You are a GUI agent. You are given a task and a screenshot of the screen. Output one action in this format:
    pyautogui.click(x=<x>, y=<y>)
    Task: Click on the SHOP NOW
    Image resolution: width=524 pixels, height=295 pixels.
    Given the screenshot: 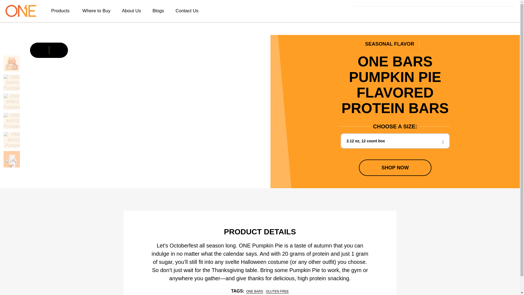 What is the action you would take?
    pyautogui.click(x=395, y=168)
    